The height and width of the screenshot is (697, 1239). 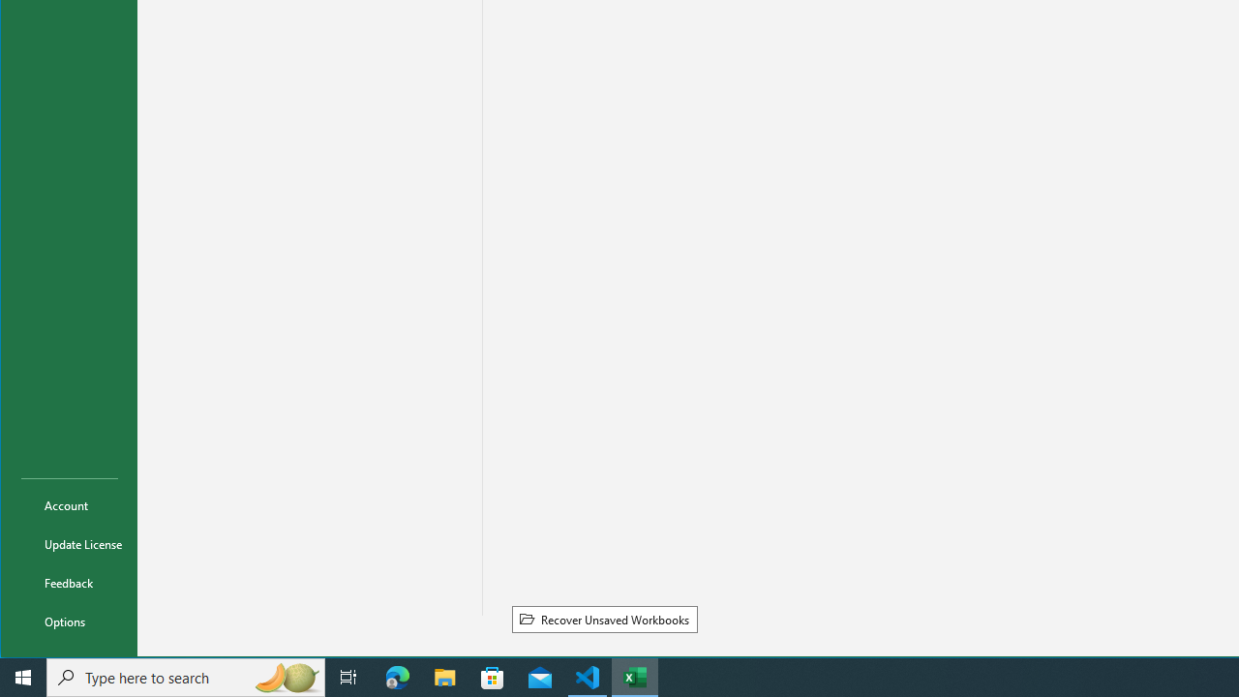 What do you see at coordinates (70, 583) in the screenshot?
I see `Feedback` at bounding box center [70, 583].